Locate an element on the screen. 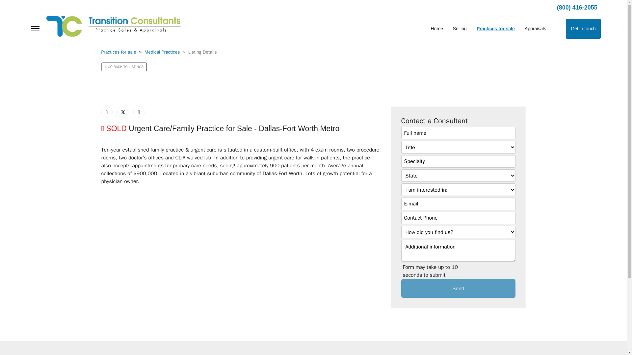 The height and width of the screenshot is (355, 632). Practices for sale is located at coordinates (118, 52).